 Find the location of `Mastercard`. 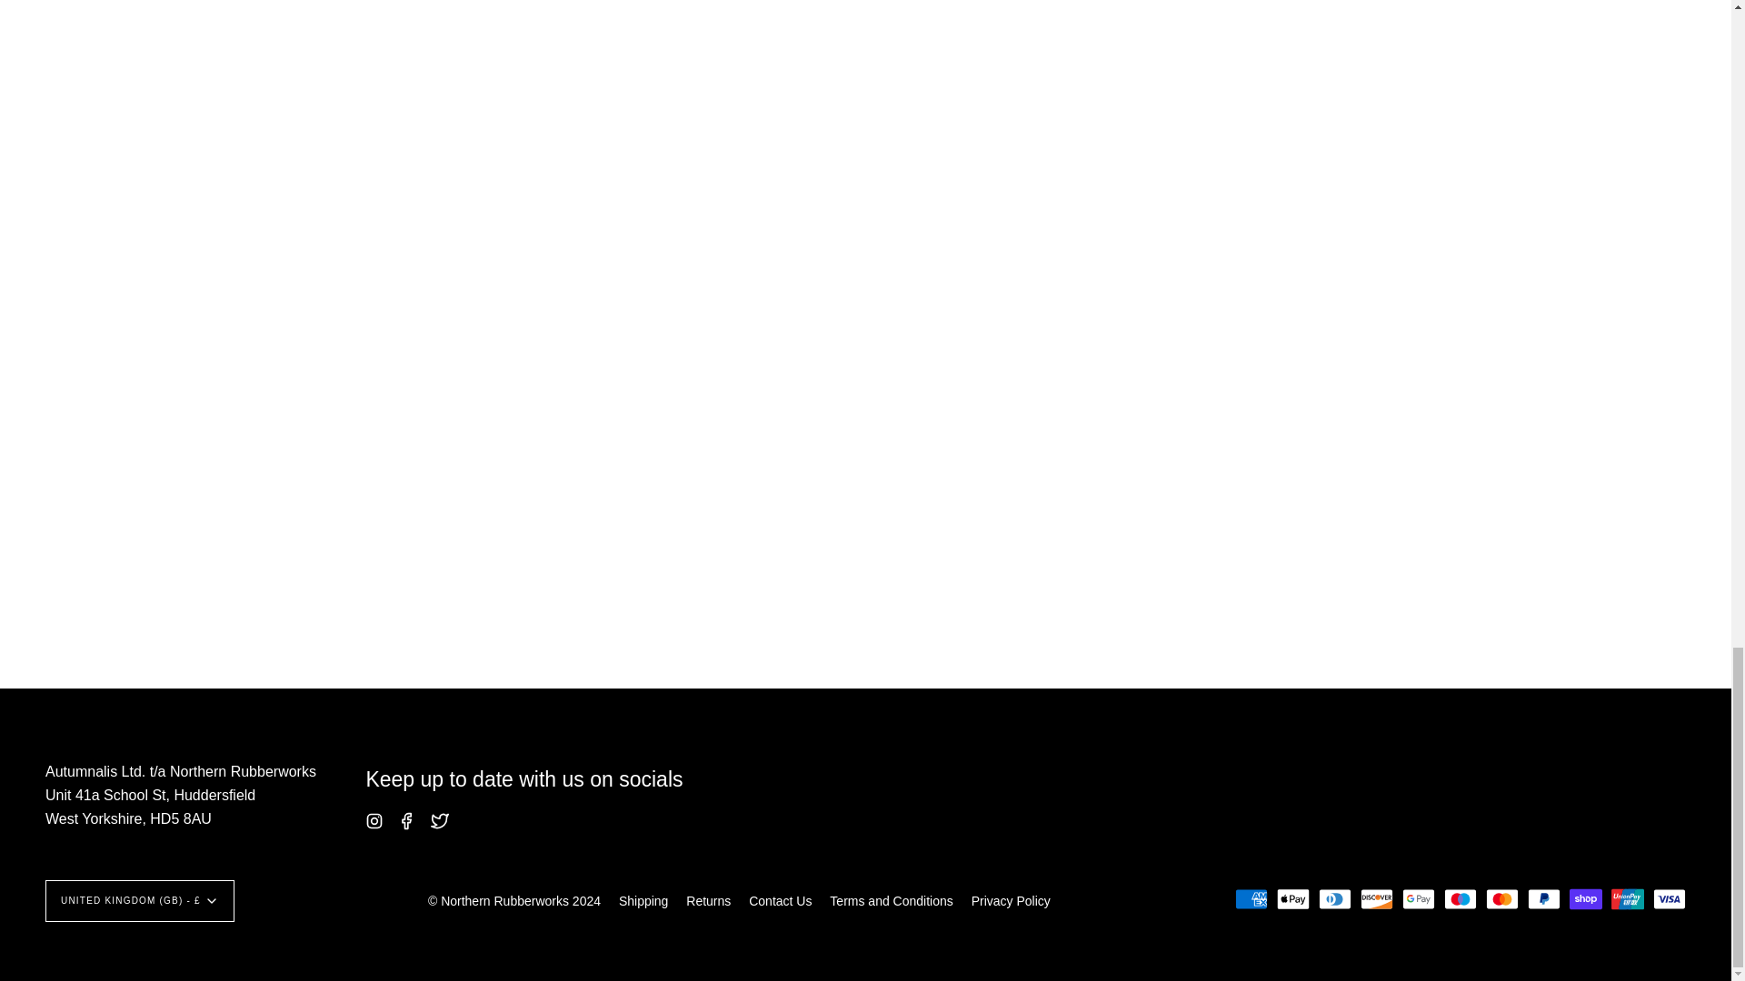

Mastercard is located at coordinates (1501, 899).